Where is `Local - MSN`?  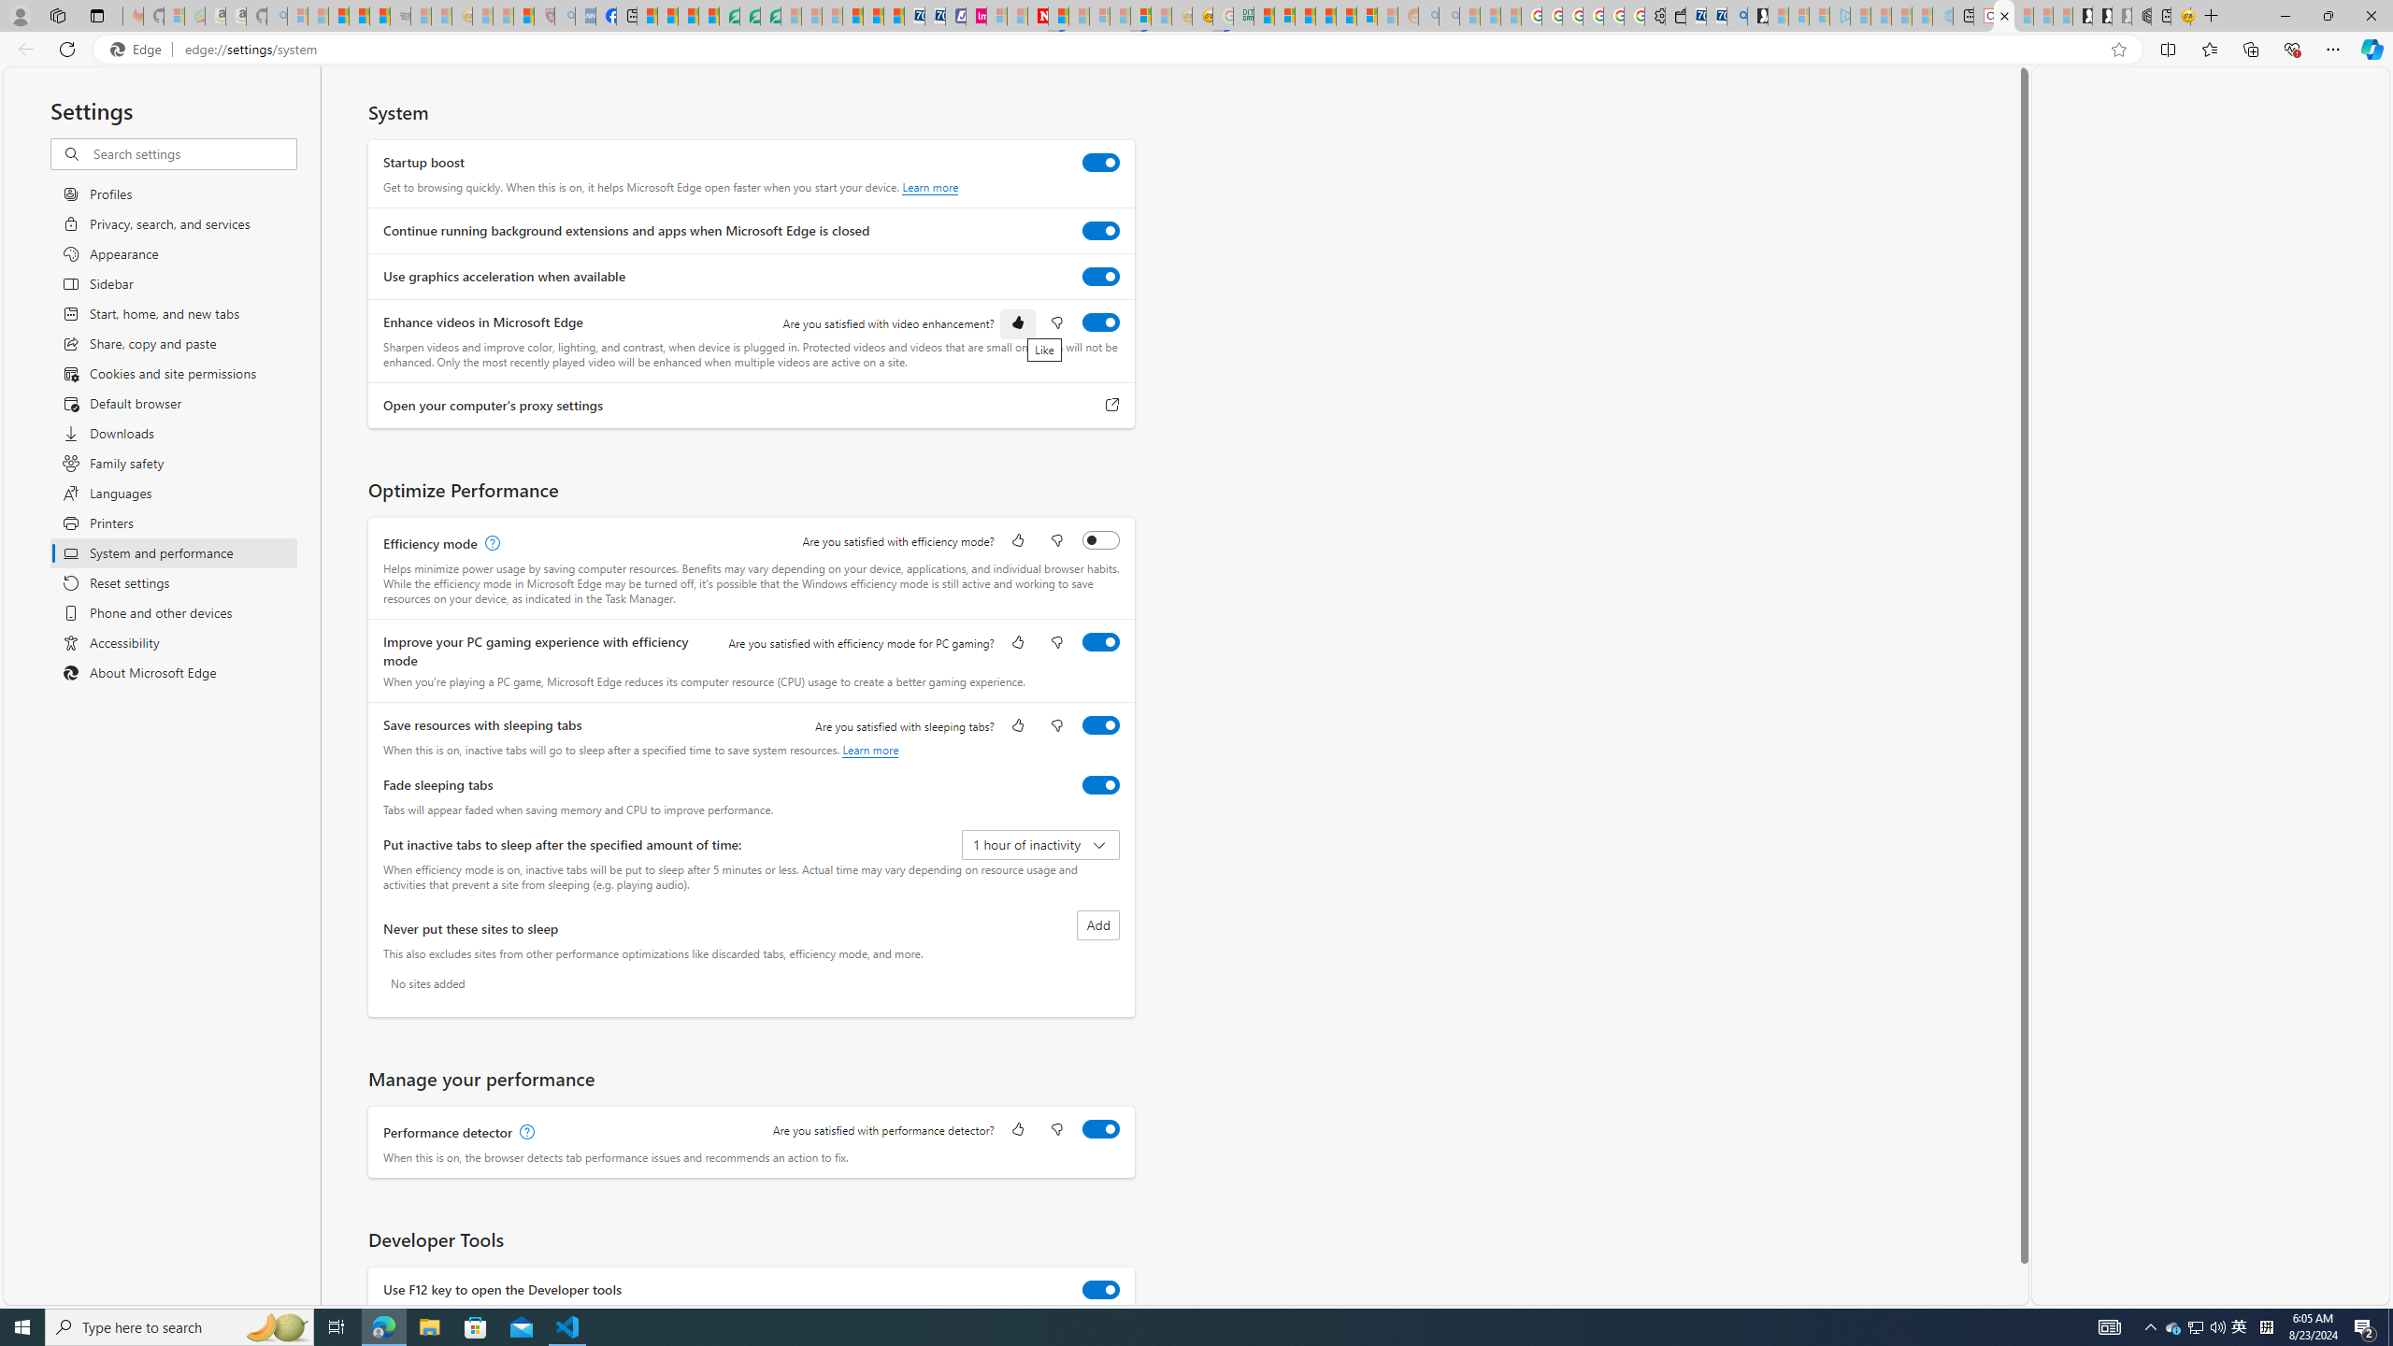
Local - MSN is located at coordinates (523, 16).